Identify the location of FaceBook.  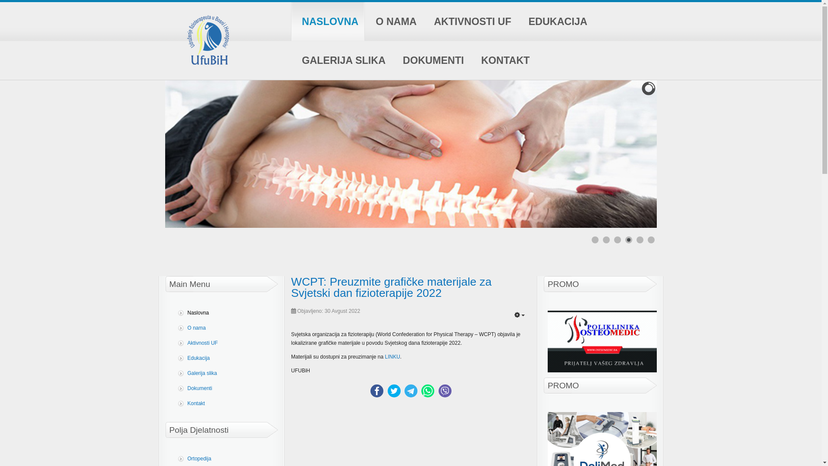
(377, 391).